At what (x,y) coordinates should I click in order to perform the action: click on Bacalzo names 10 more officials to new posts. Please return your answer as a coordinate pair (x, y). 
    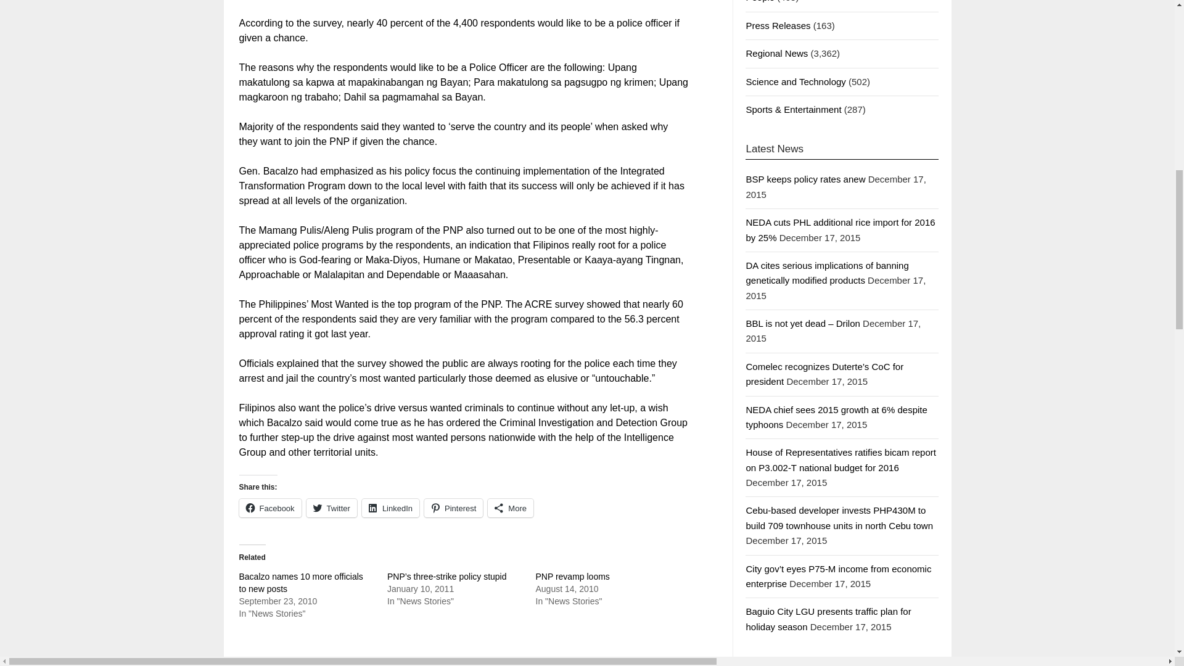
    Looking at the image, I should click on (301, 582).